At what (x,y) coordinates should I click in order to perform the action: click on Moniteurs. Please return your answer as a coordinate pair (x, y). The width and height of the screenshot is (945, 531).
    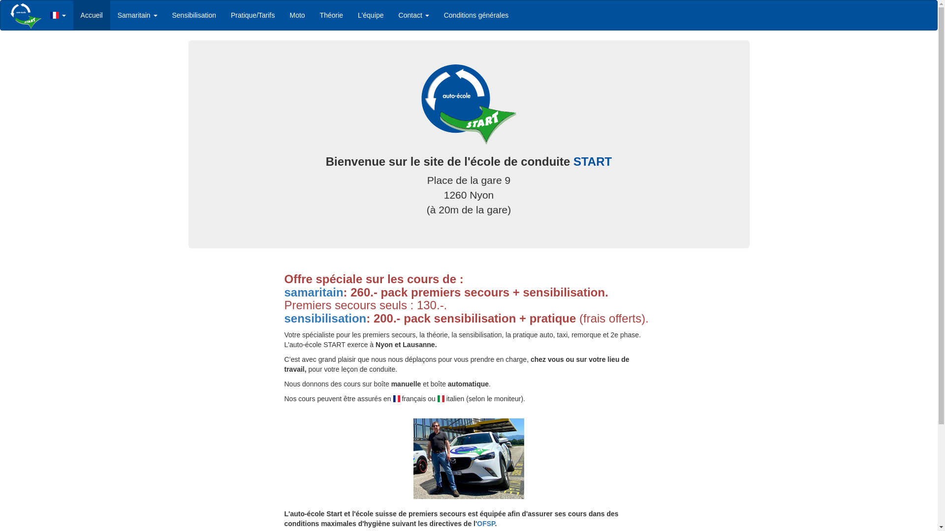
    Looking at the image, I should click on (469, 459).